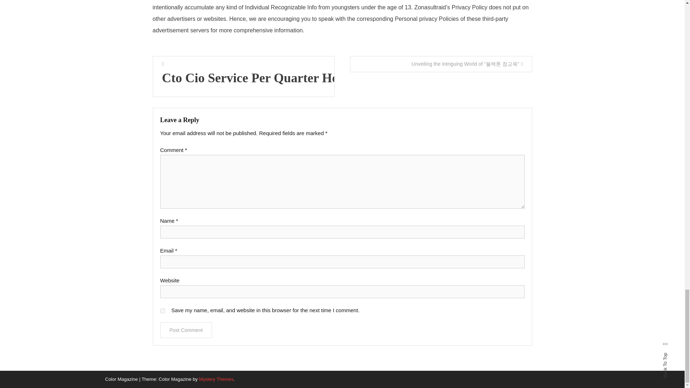 The image size is (690, 388). I want to click on Post Comment, so click(186, 330).